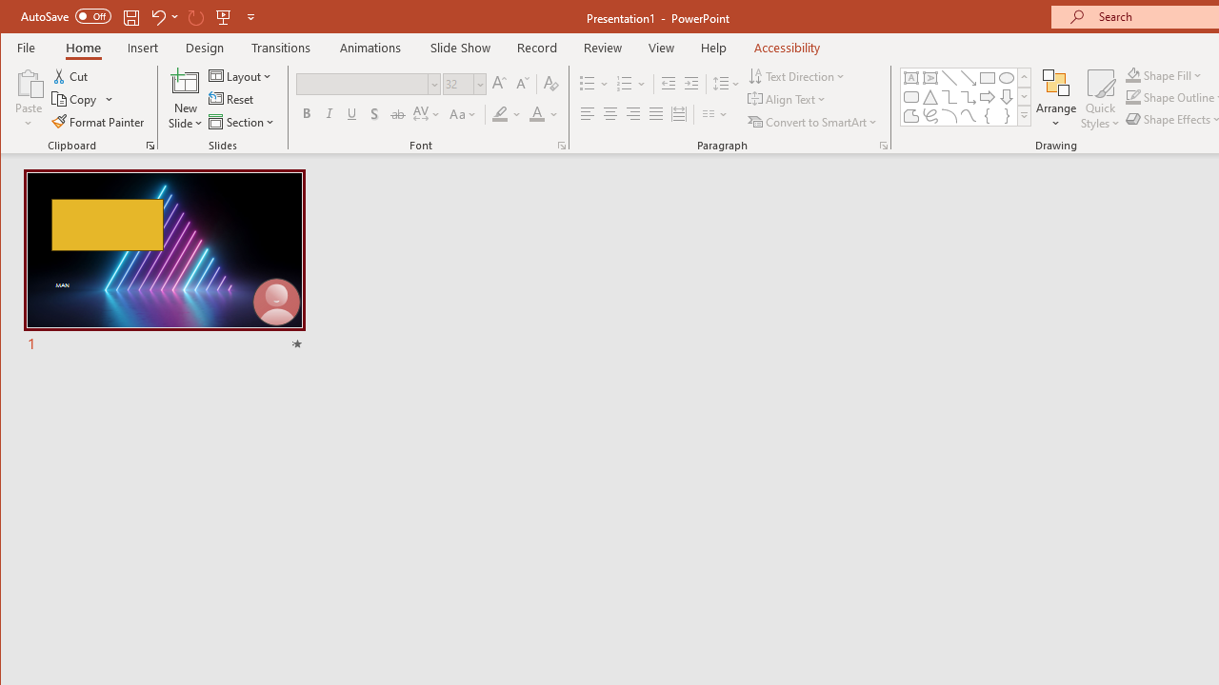 The height and width of the screenshot is (685, 1219). What do you see at coordinates (352, 114) in the screenshot?
I see `Underline` at bounding box center [352, 114].